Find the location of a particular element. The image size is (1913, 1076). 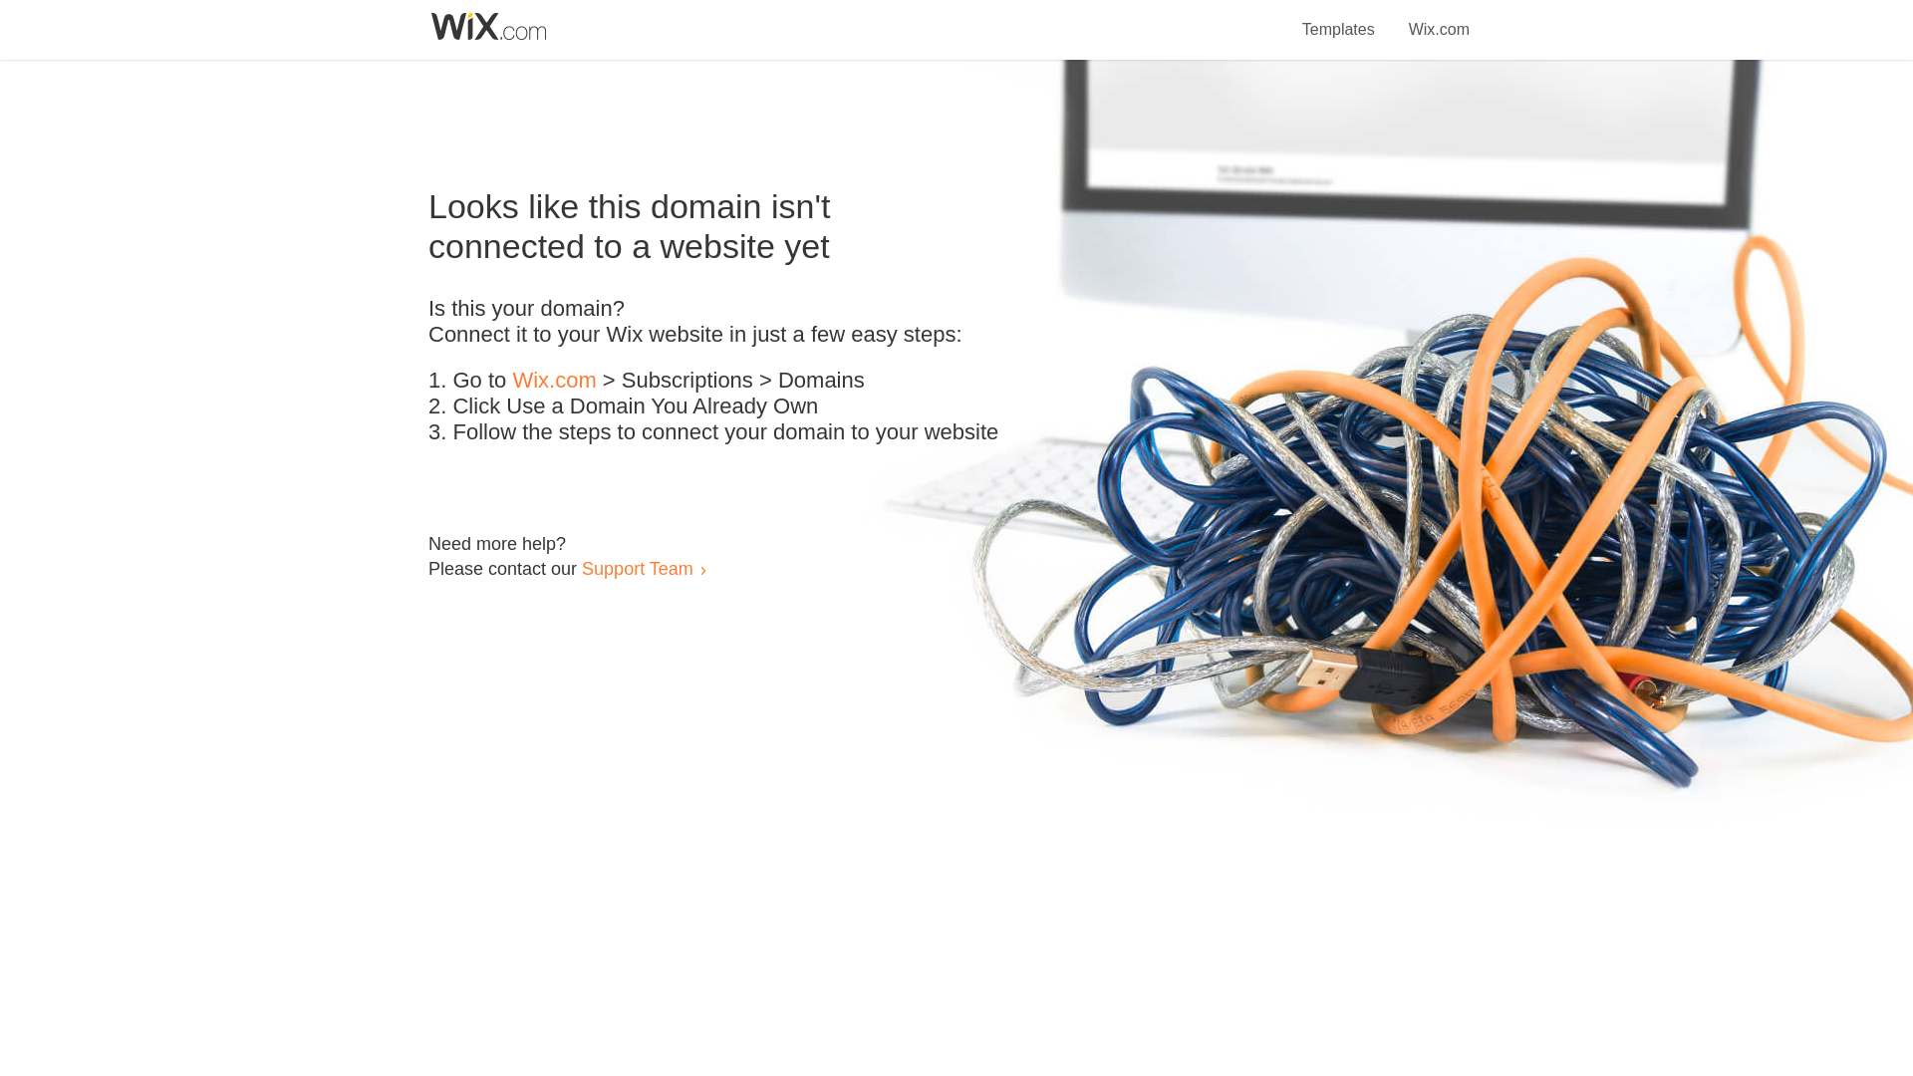

Templates is located at coordinates (1339, 18).